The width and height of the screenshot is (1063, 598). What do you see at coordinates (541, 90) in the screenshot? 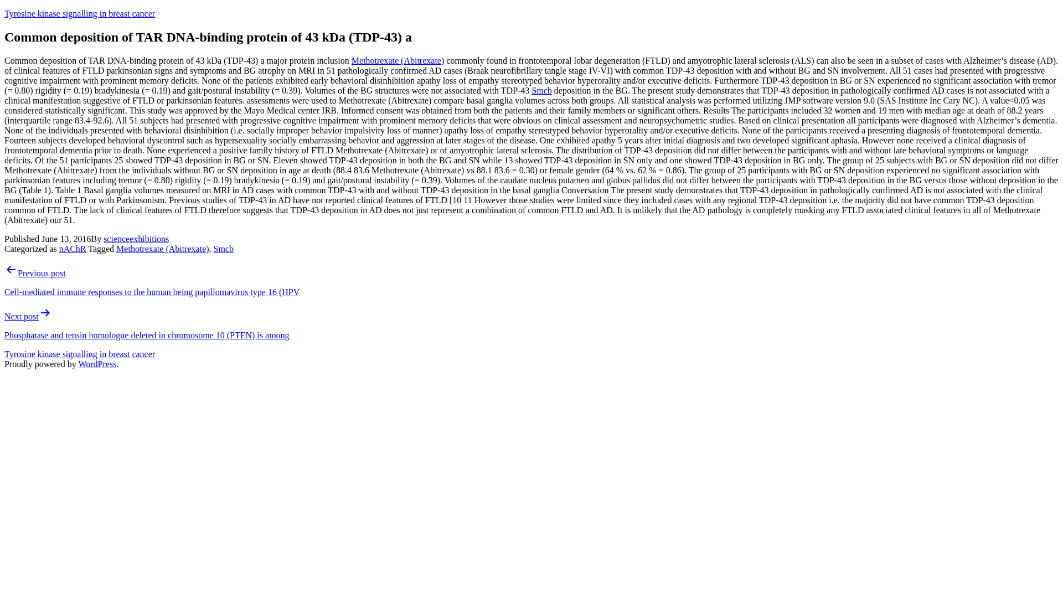
I see `Smcb` at bounding box center [541, 90].